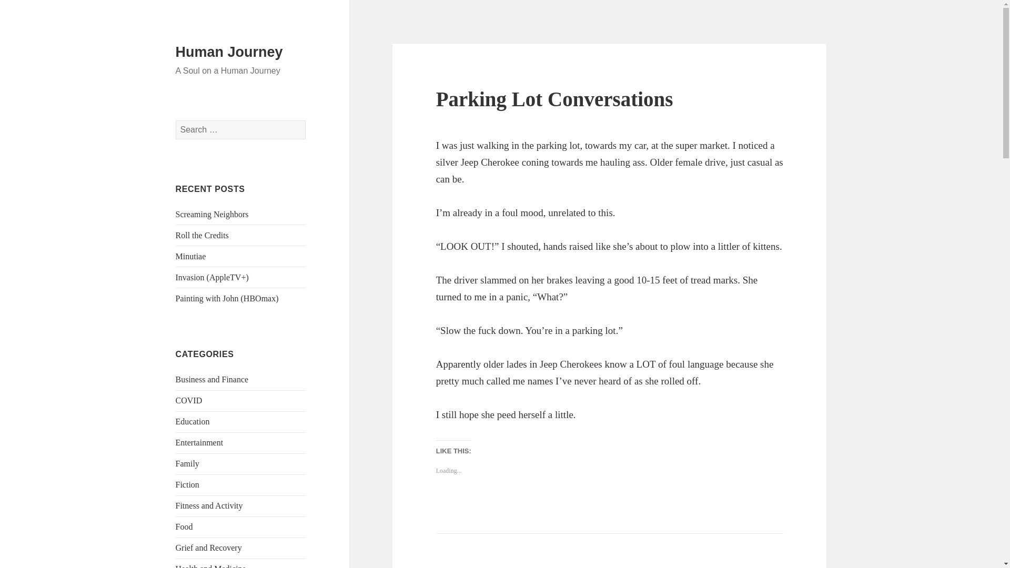  What do you see at coordinates (184, 526) in the screenshot?
I see `Food` at bounding box center [184, 526].